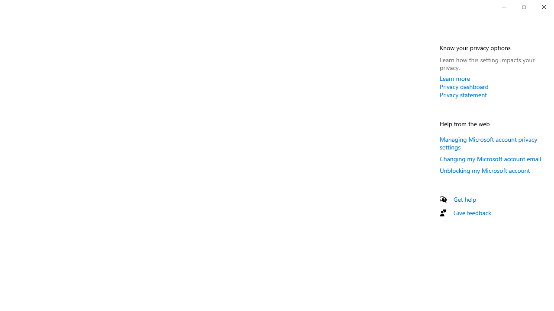 This screenshot has height=311, width=554. Describe the element at coordinates (463, 95) in the screenshot. I see `Privacy statement` at that location.